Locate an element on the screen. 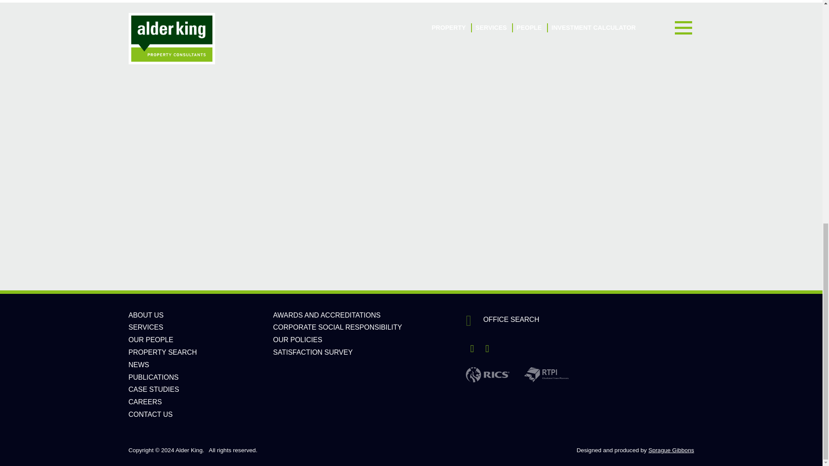  SERVICES is located at coordinates (146, 327).